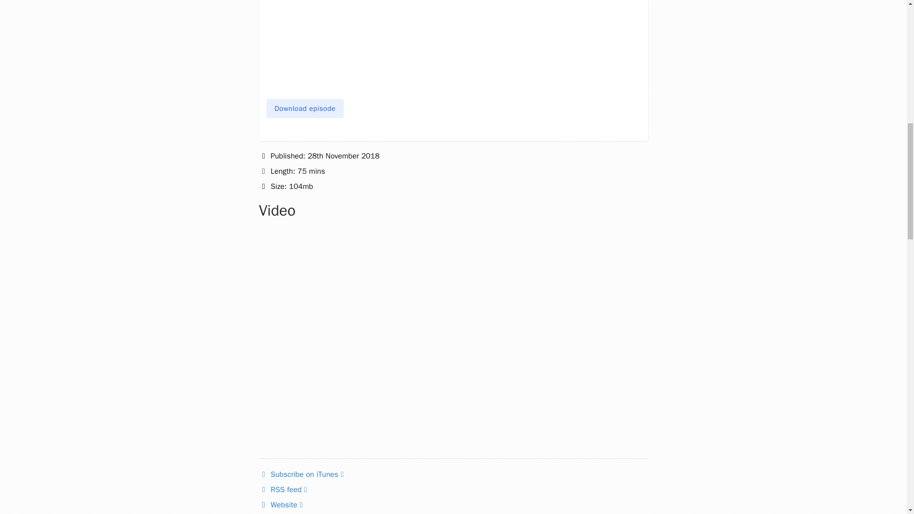  Describe the element at coordinates (283, 489) in the screenshot. I see `RSS feed` at that location.